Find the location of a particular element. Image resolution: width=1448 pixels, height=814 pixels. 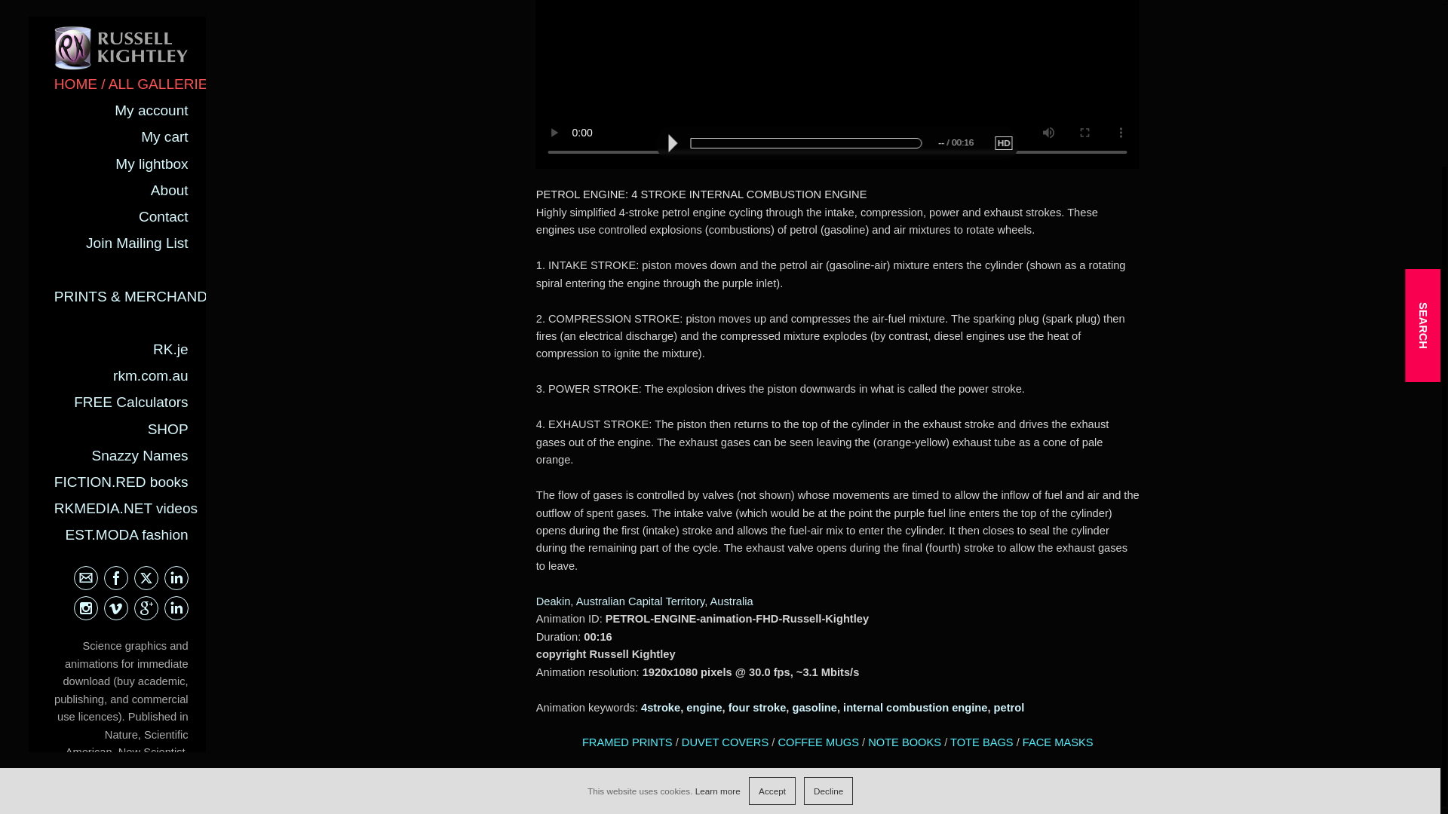

SHOP is located at coordinates (167, 227).